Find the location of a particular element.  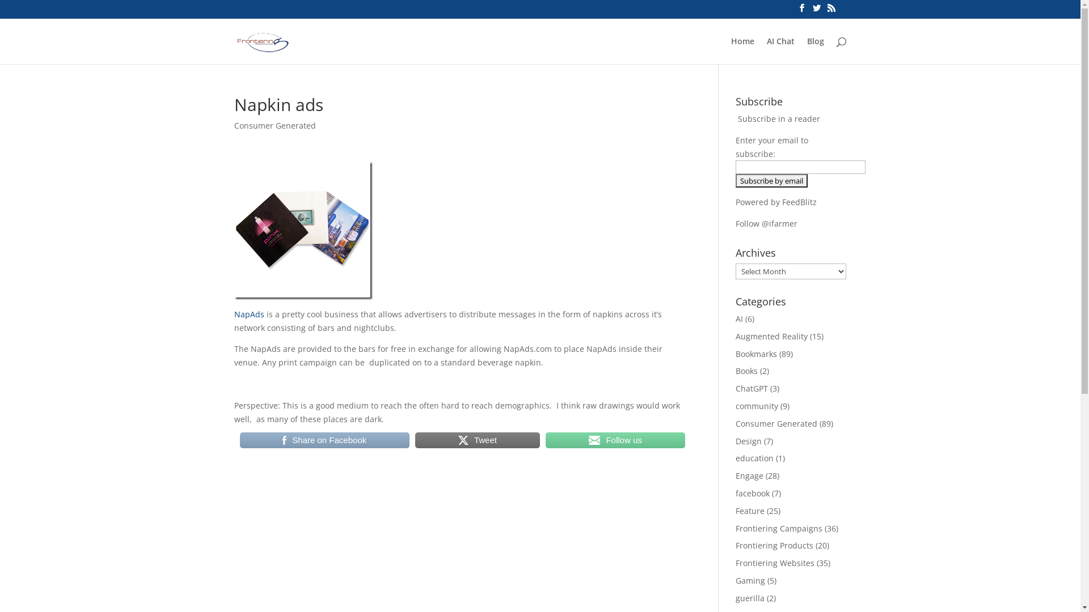

Follow us is located at coordinates (615, 440).